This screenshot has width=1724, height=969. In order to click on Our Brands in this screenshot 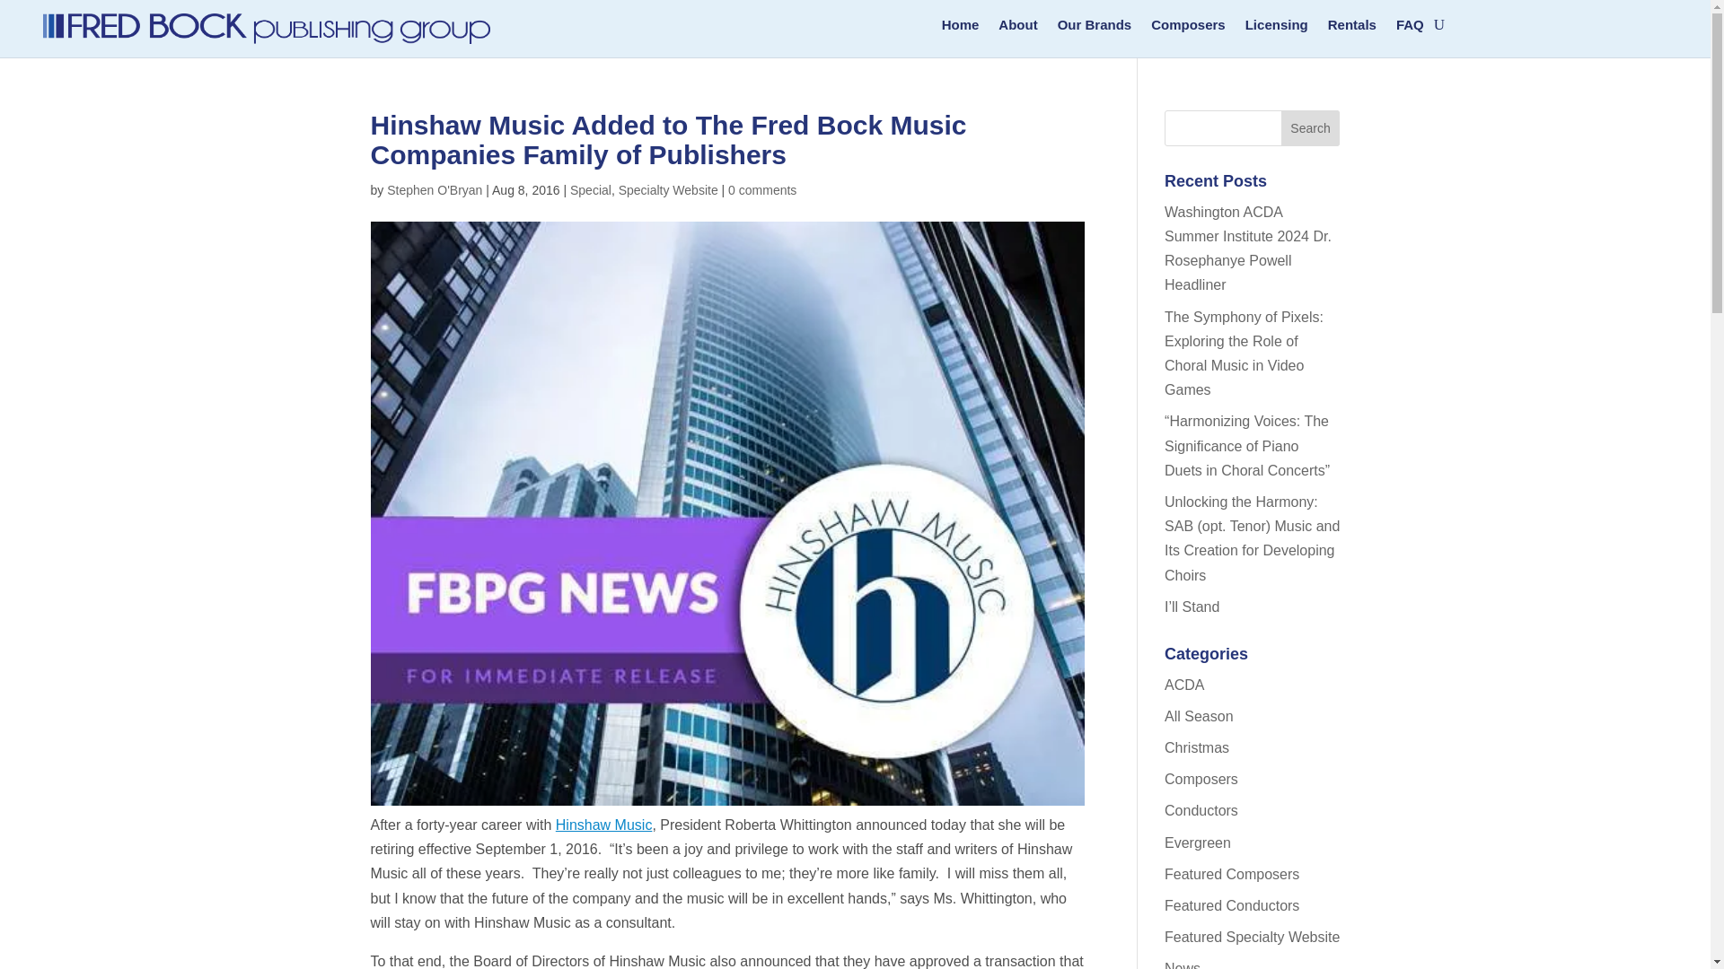, I will do `click(1095, 28)`.